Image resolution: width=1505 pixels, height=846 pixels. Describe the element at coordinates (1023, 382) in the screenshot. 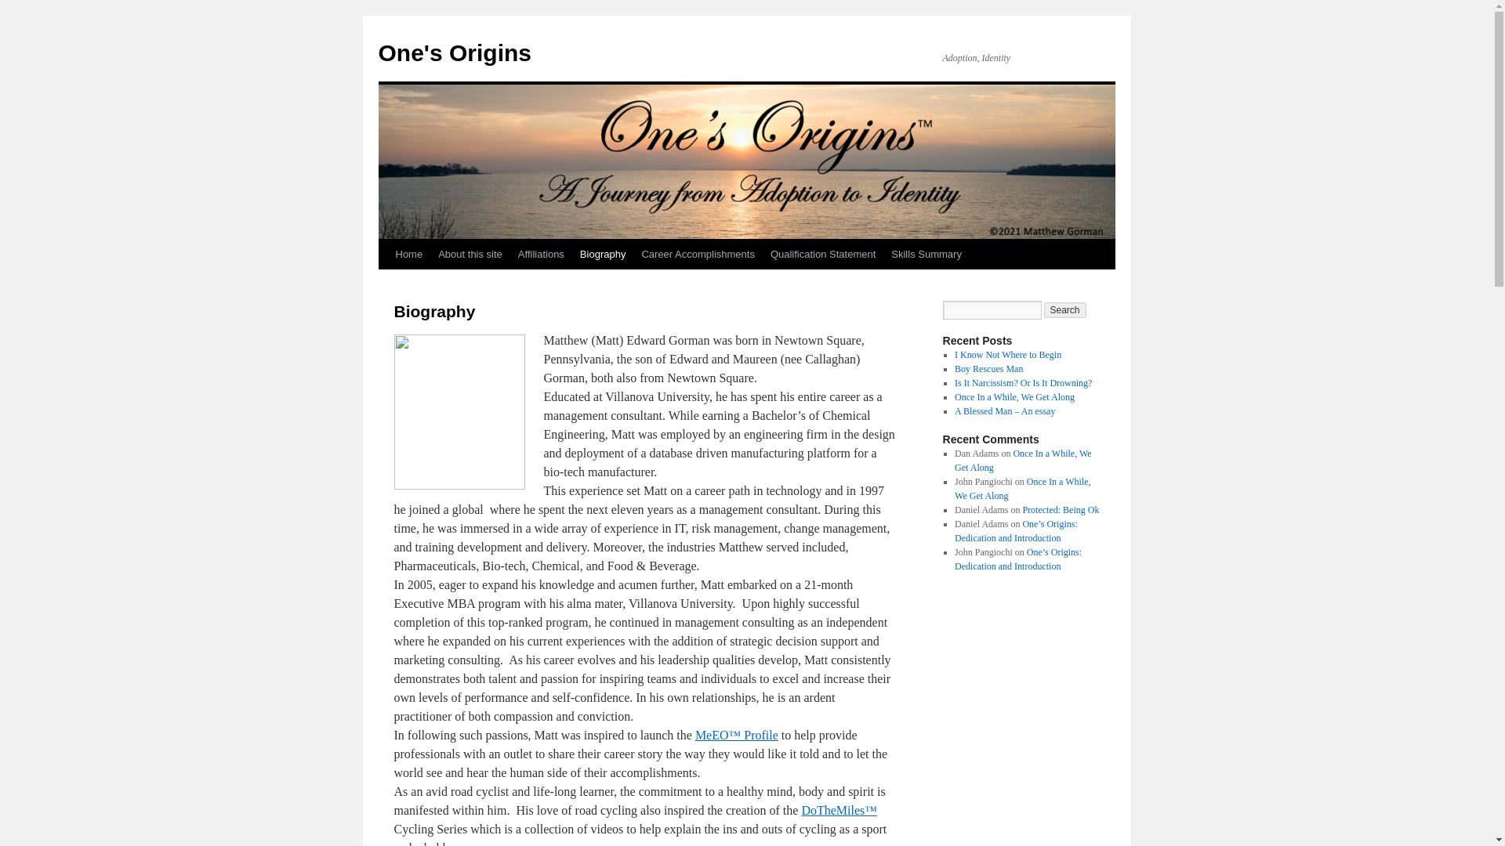

I see `Is It Narcissism? Or Is It Drowning?` at that location.